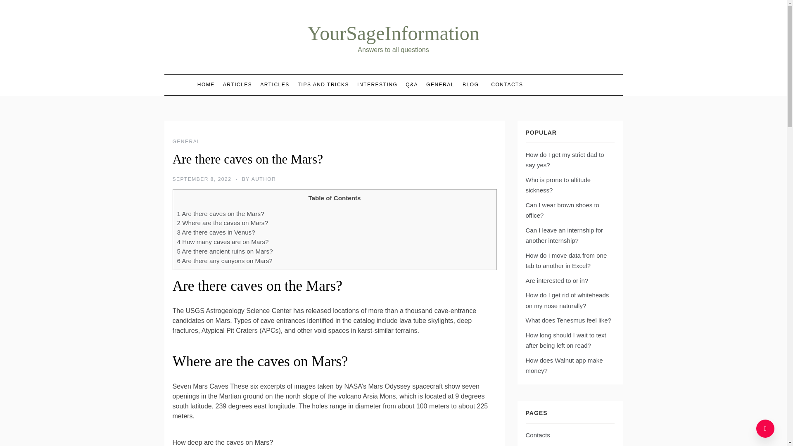 This screenshot has height=446, width=793. I want to click on 3 Are there caves in Venus?, so click(216, 232).